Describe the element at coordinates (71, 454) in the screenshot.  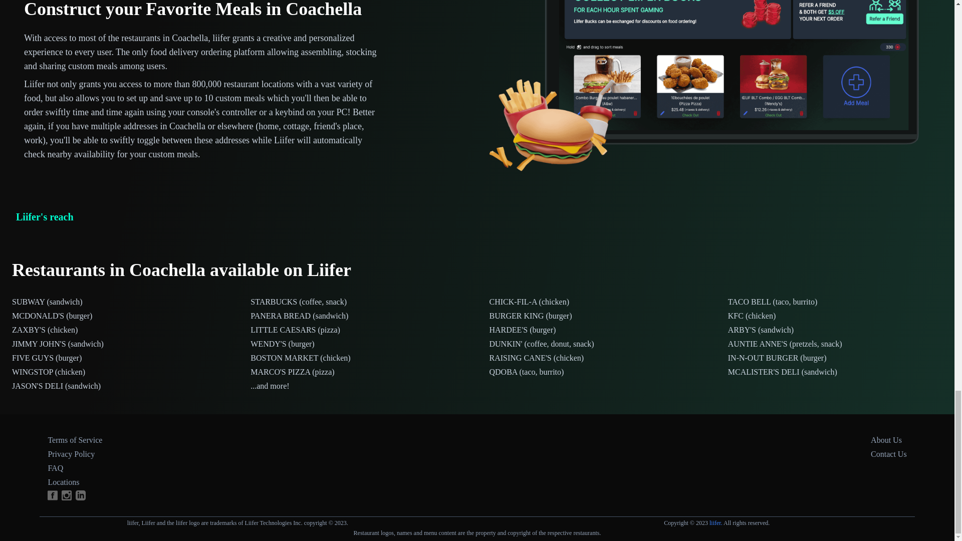
I see `Privacy Policy` at that location.